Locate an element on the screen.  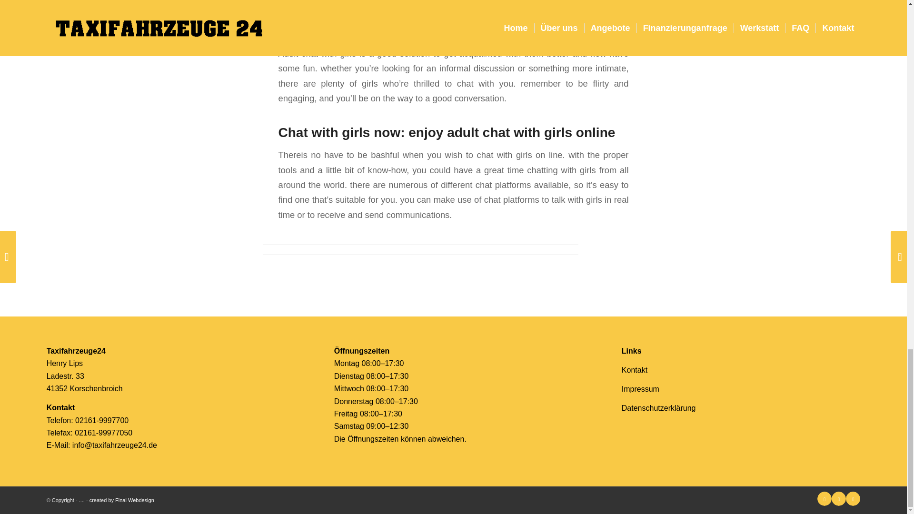
Kontakt is located at coordinates (634, 370).